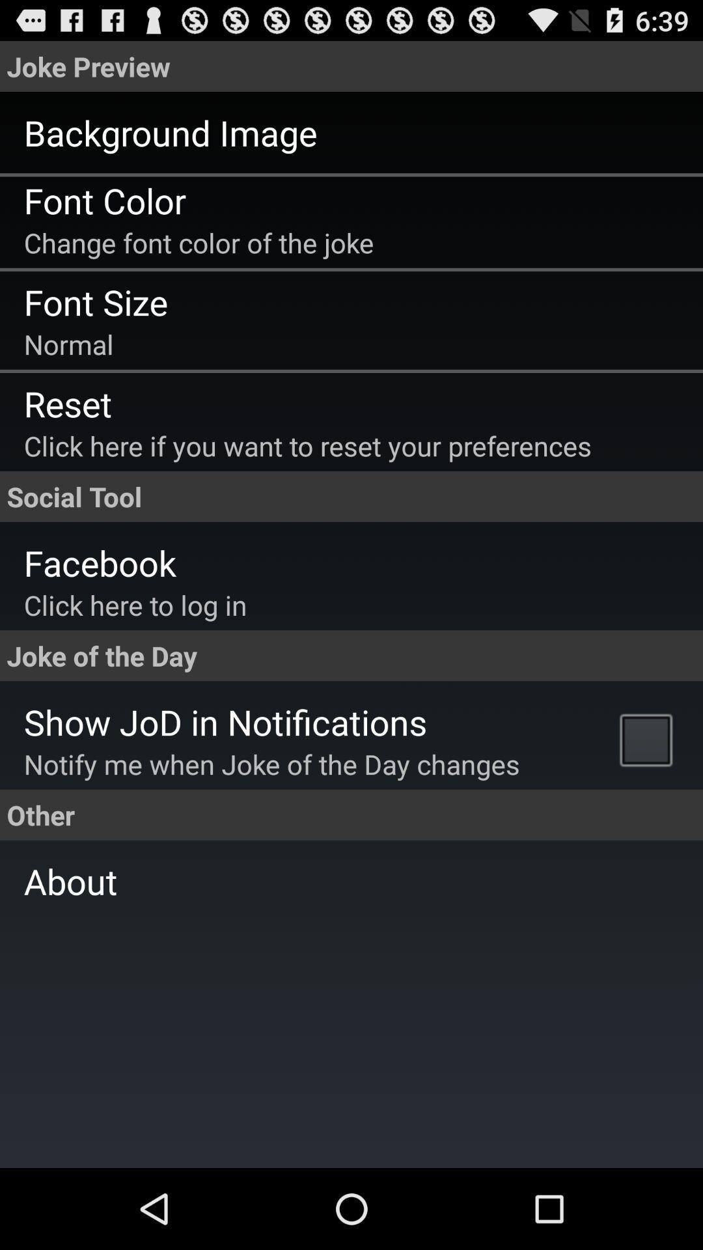 The height and width of the screenshot is (1250, 703). Describe the element at coordinates (650, 739) in the screenshot. I see `launch the item to the right of the notify me when app` at that location.